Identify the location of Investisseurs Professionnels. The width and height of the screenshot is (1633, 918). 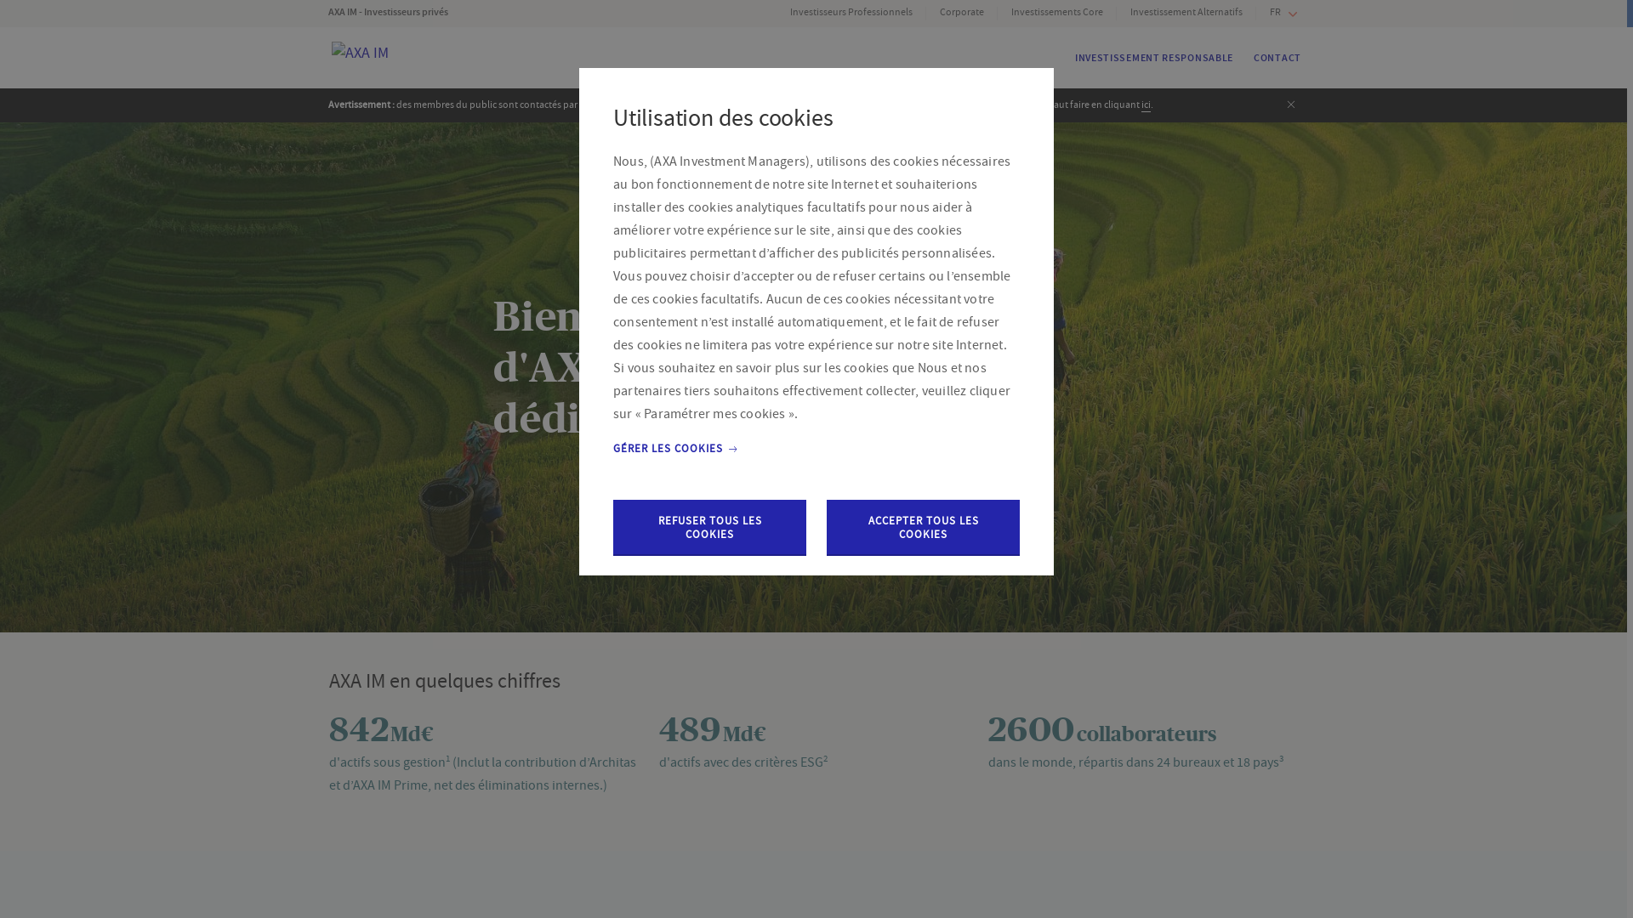
(851, 14).